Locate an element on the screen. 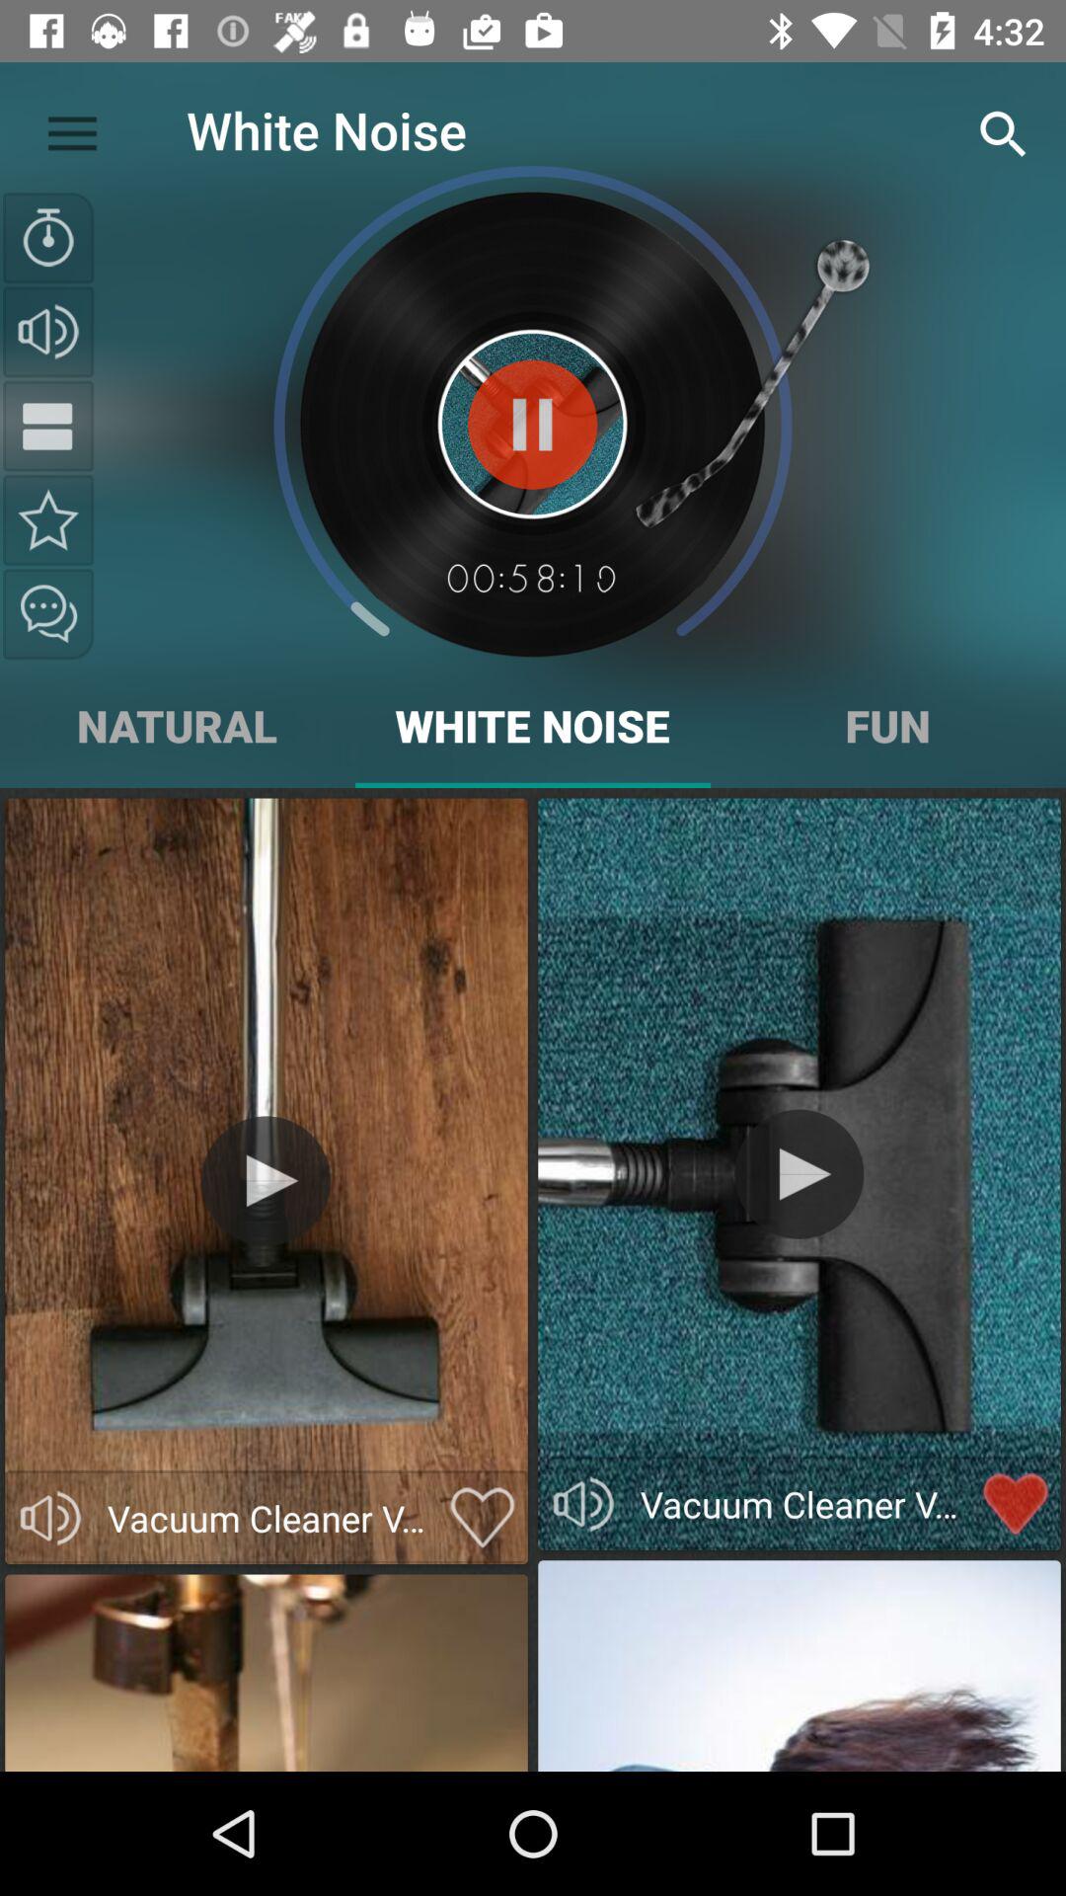  play video is located at coordinates (266, 1181).